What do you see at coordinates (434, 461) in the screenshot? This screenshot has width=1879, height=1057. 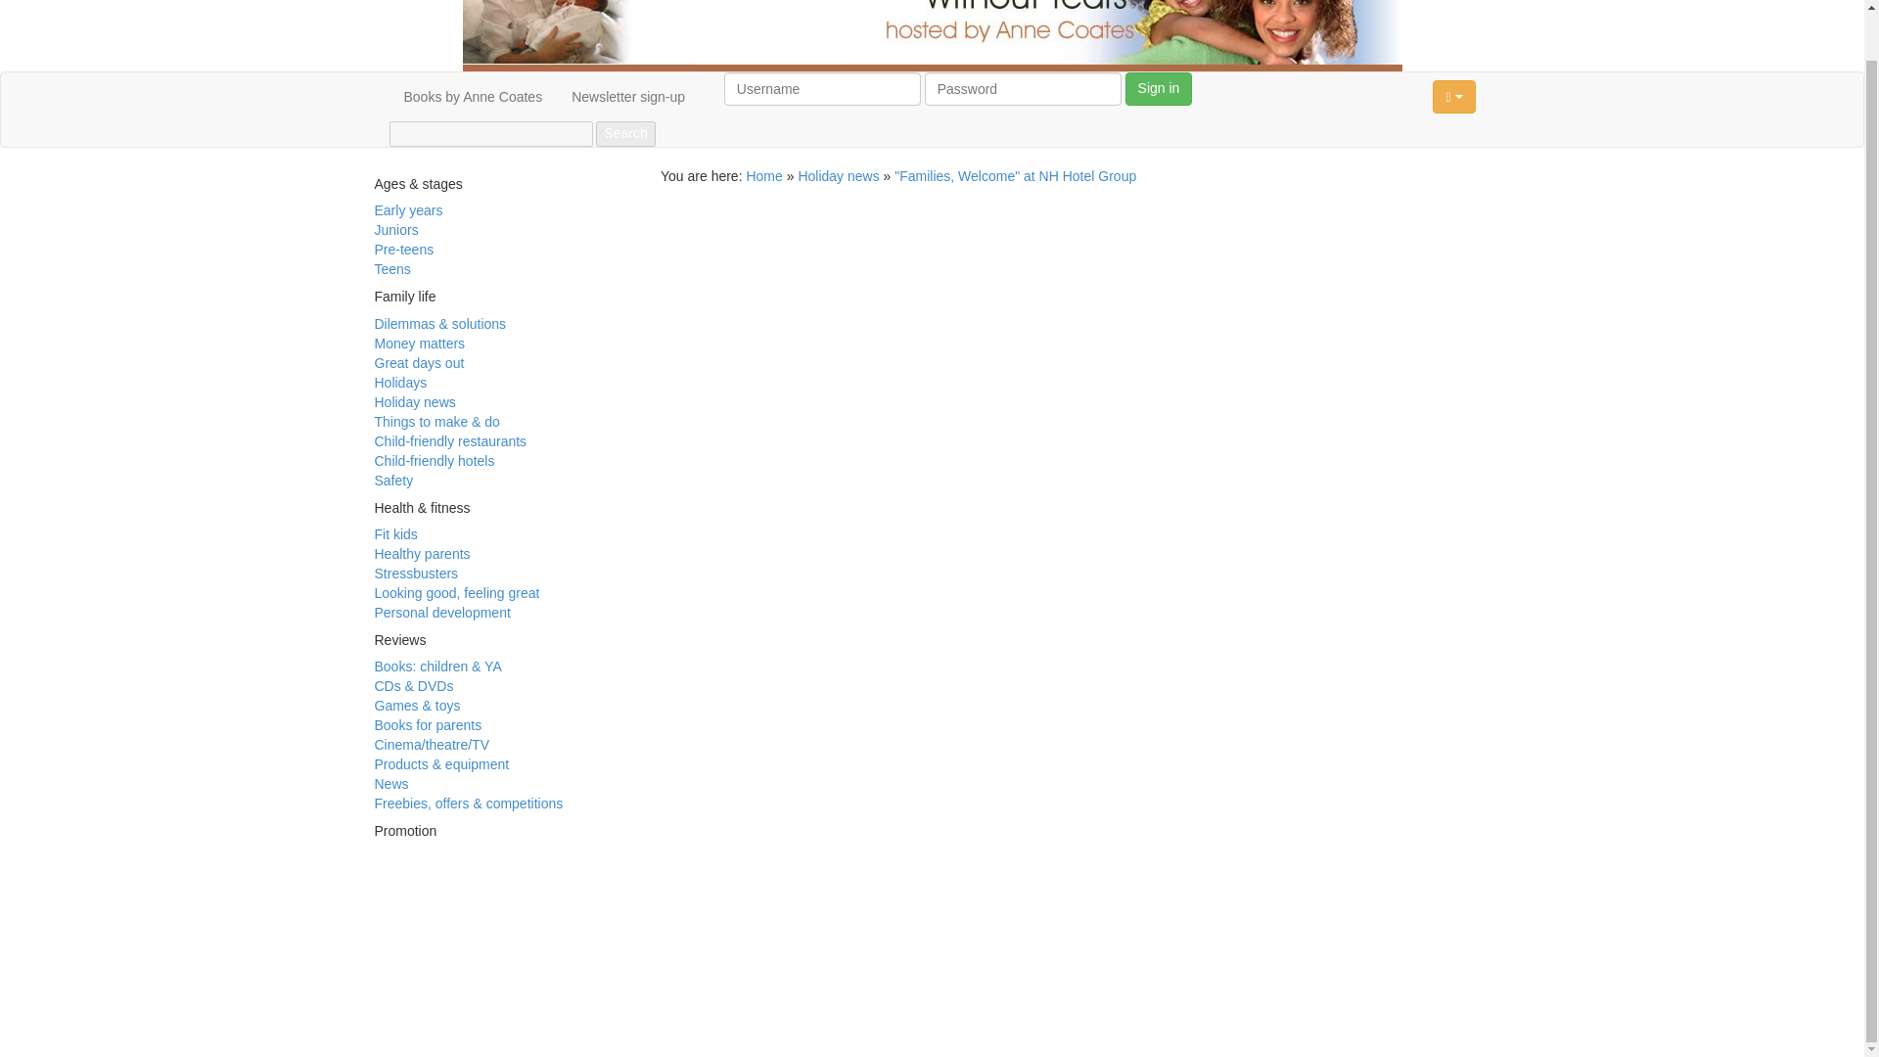 I see `Child-friendly hotels` at bounding box center [434, 461].